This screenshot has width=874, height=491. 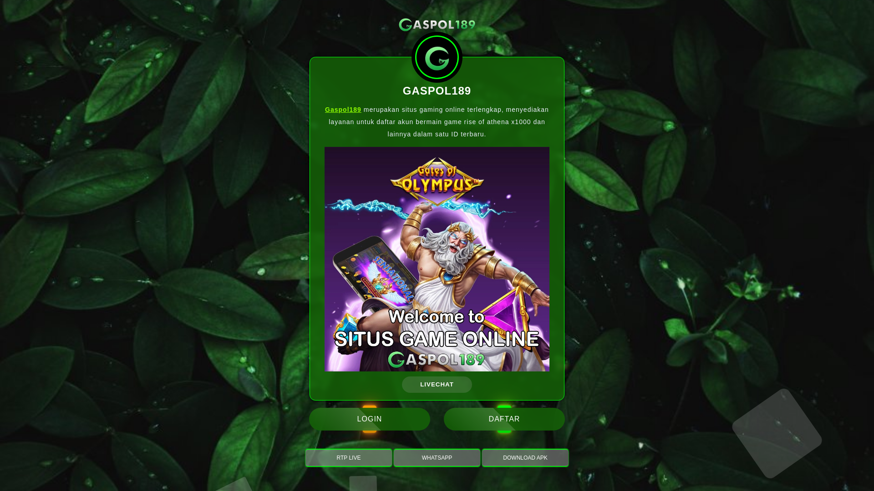 What do you see at coordinates (370, 419) in the screenshot?
I see `LOGIN` at bounding box center [370, 419].